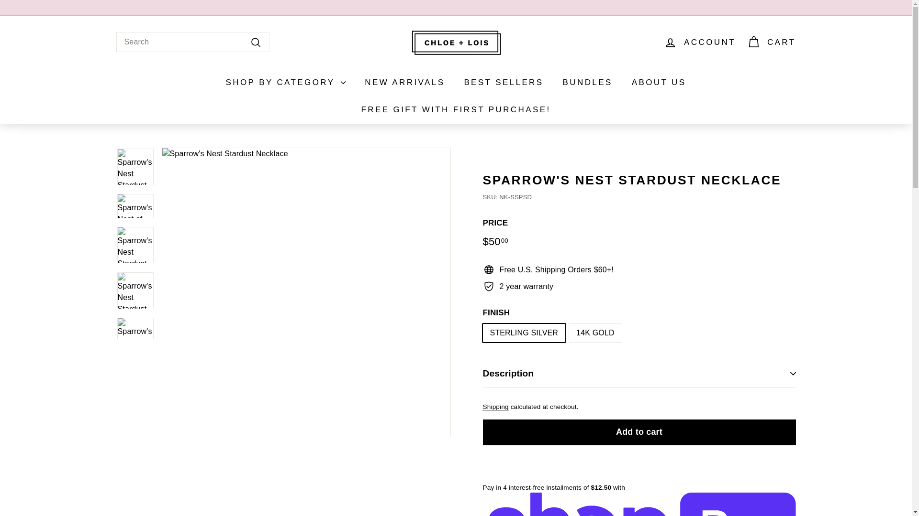 This screenshot has width=919, height=516. Describe the element at coordinates (455, 110) in the screenshot. I see `FREE GIFT WITH FIRST PURCHASE!` at that location.